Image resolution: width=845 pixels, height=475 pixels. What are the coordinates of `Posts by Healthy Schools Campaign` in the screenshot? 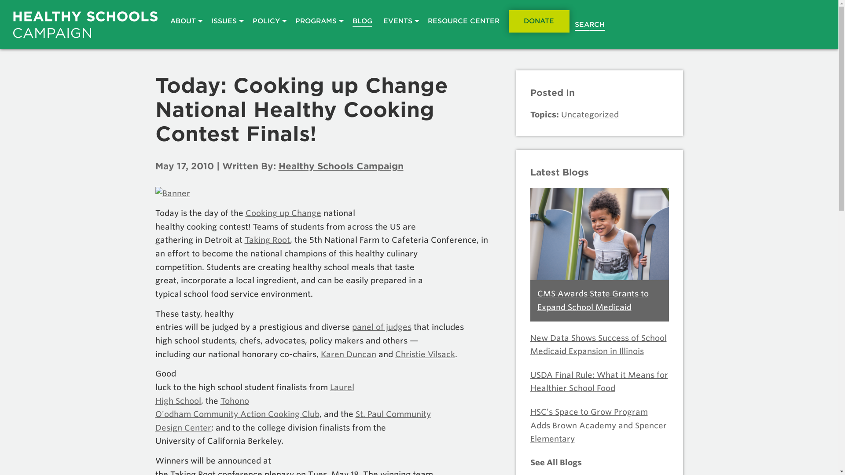 It's located at (340, 166).